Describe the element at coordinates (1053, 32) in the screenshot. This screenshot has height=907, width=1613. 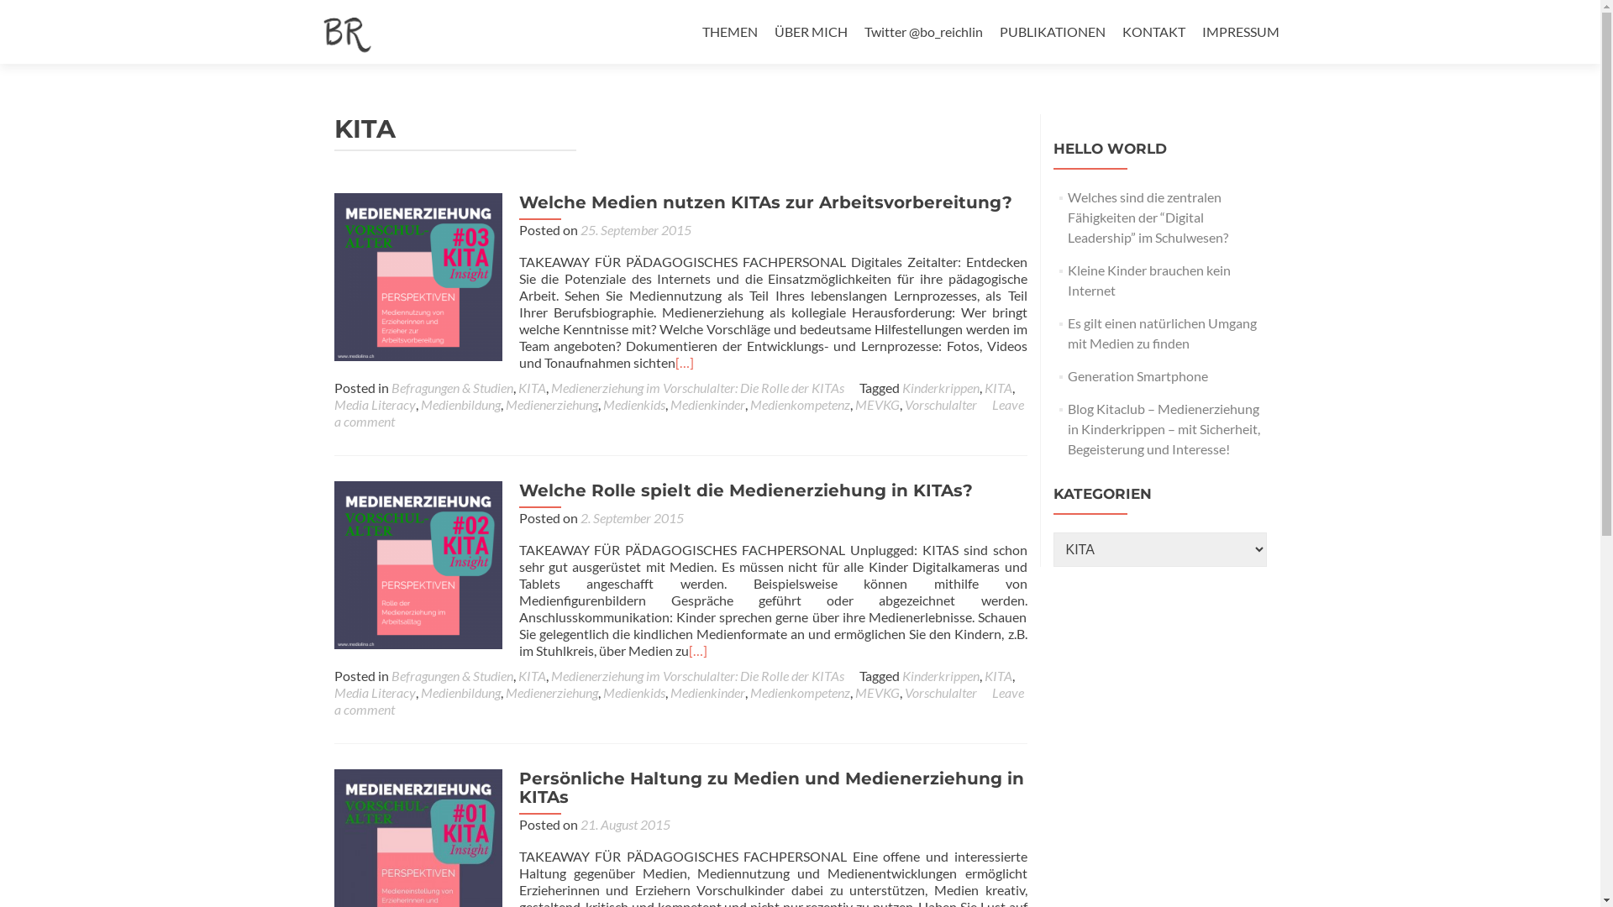
I see `PUBLIKATIONEN` at that location.